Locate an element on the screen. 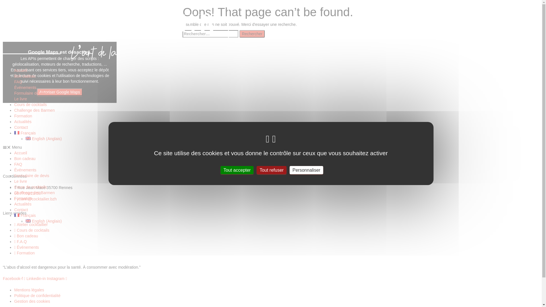 Image resolution: width=546 pixels, height=307 pixels. FAQ is located at coordinates (18, 164).